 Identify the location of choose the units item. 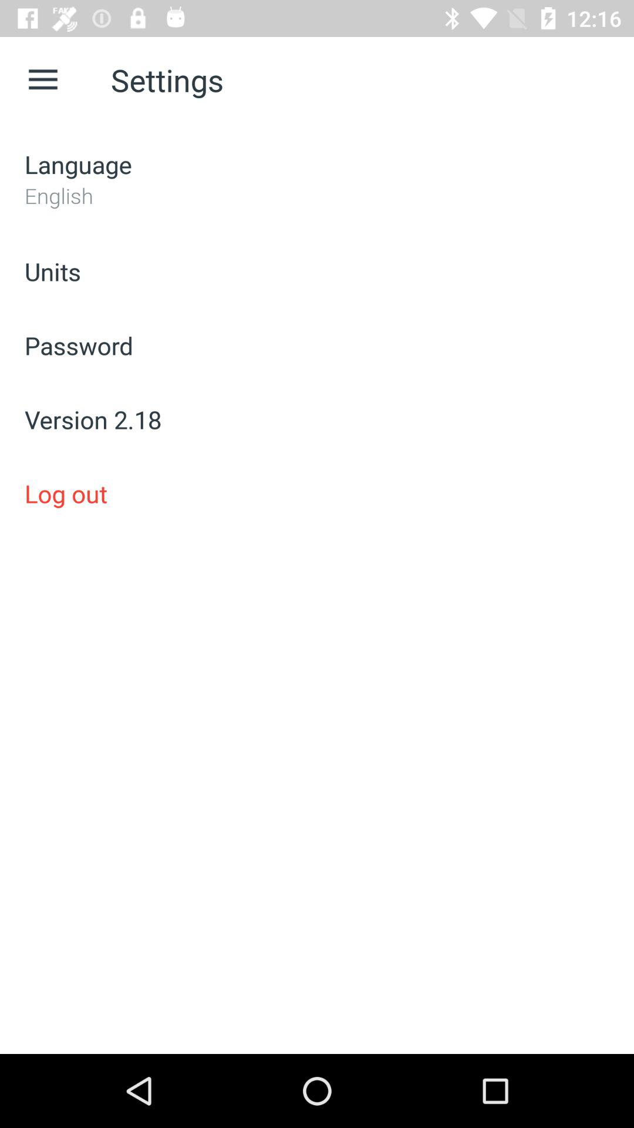
(317, 271).